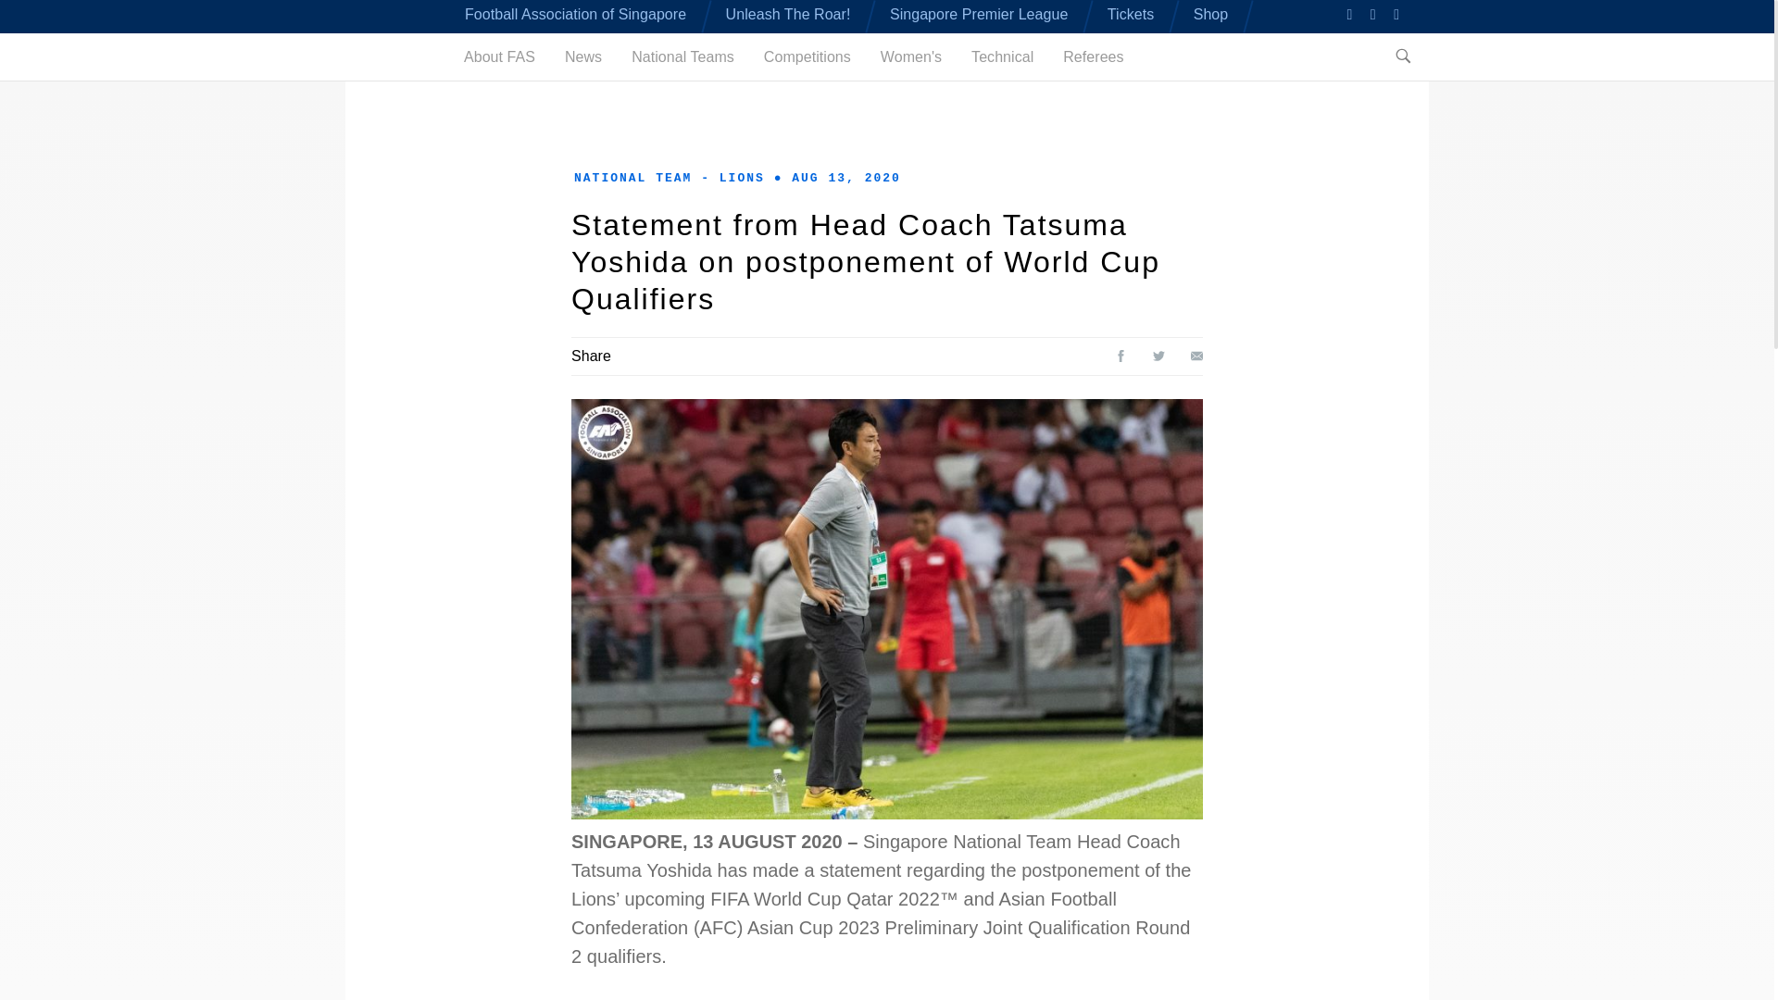 This screenshot has width=1778, height=1000. Describe the element at coordinates (499, 56) in the screenshot. I see `About FAS` at that location.